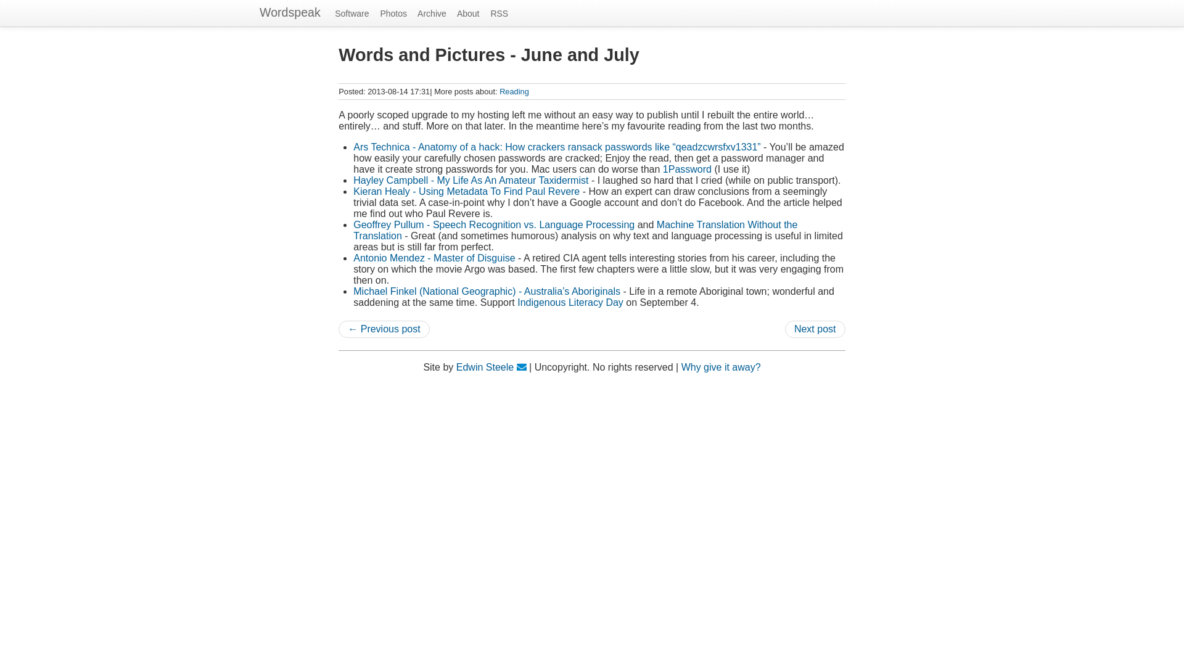 This screenshot has width=1184, height=666. I want to click on Why give it away?, so click(721, 367).